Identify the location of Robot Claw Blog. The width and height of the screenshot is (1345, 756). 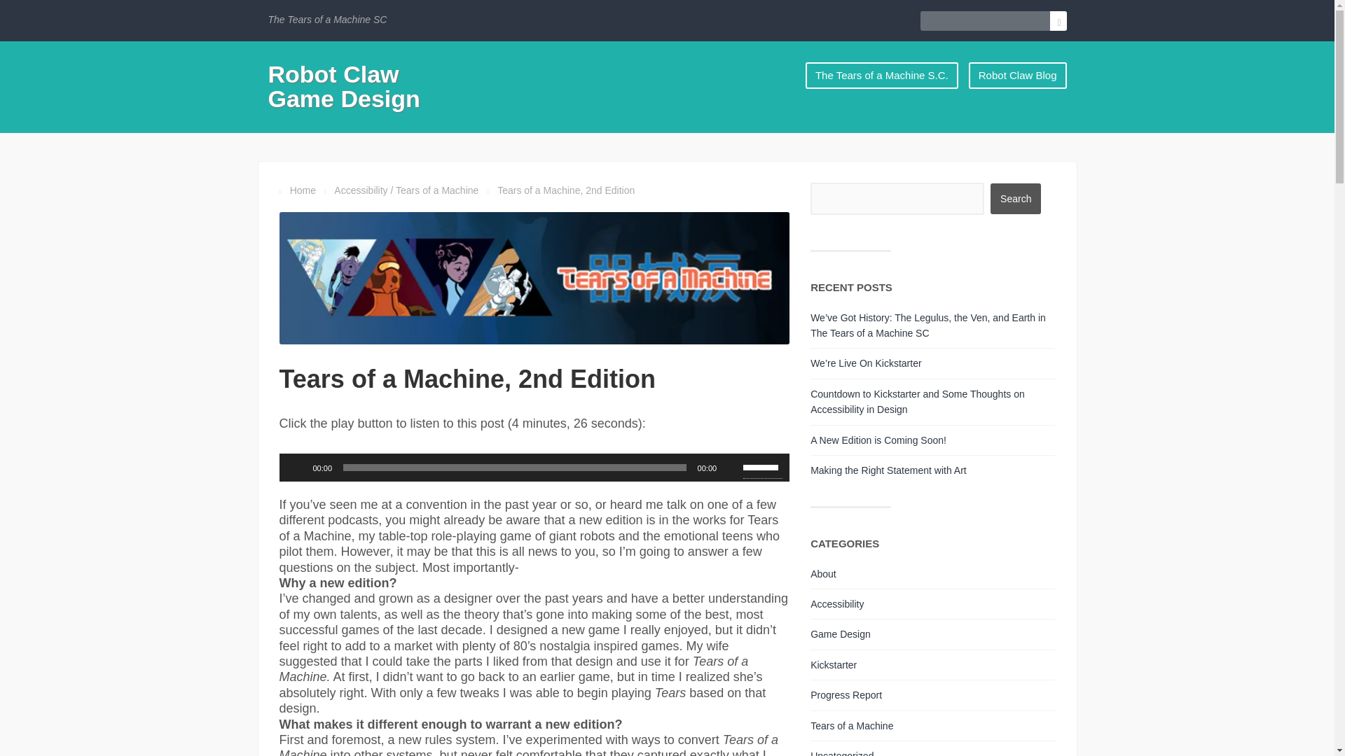
(1018, 75).